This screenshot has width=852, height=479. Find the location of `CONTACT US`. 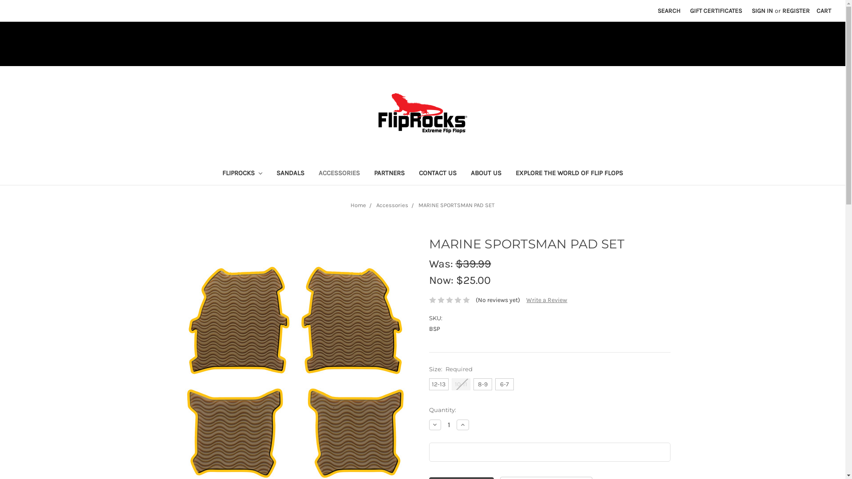

CONTACT US is located at coordinates (438, 174).